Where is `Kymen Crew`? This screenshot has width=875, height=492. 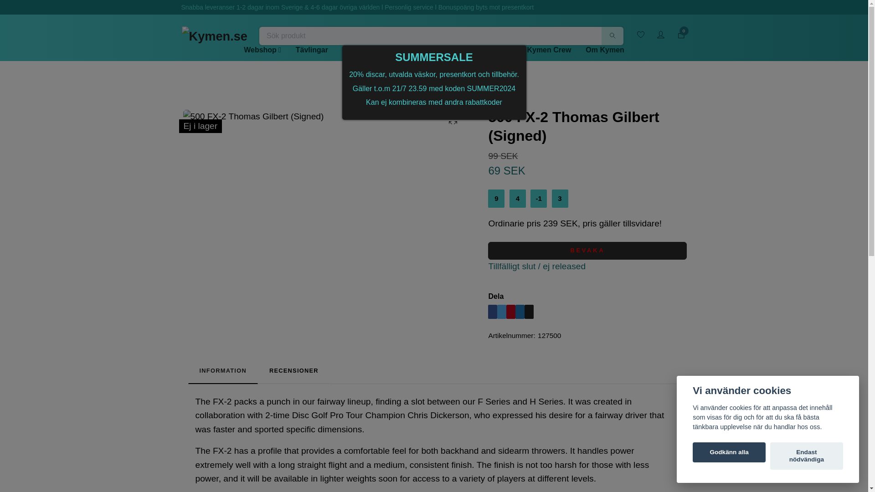 Kymen Crew is located at coordinates (549, 50).